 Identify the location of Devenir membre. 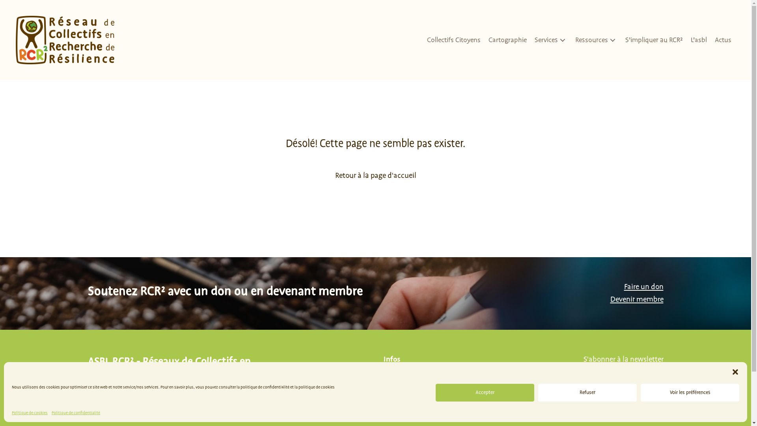
(637, 299).